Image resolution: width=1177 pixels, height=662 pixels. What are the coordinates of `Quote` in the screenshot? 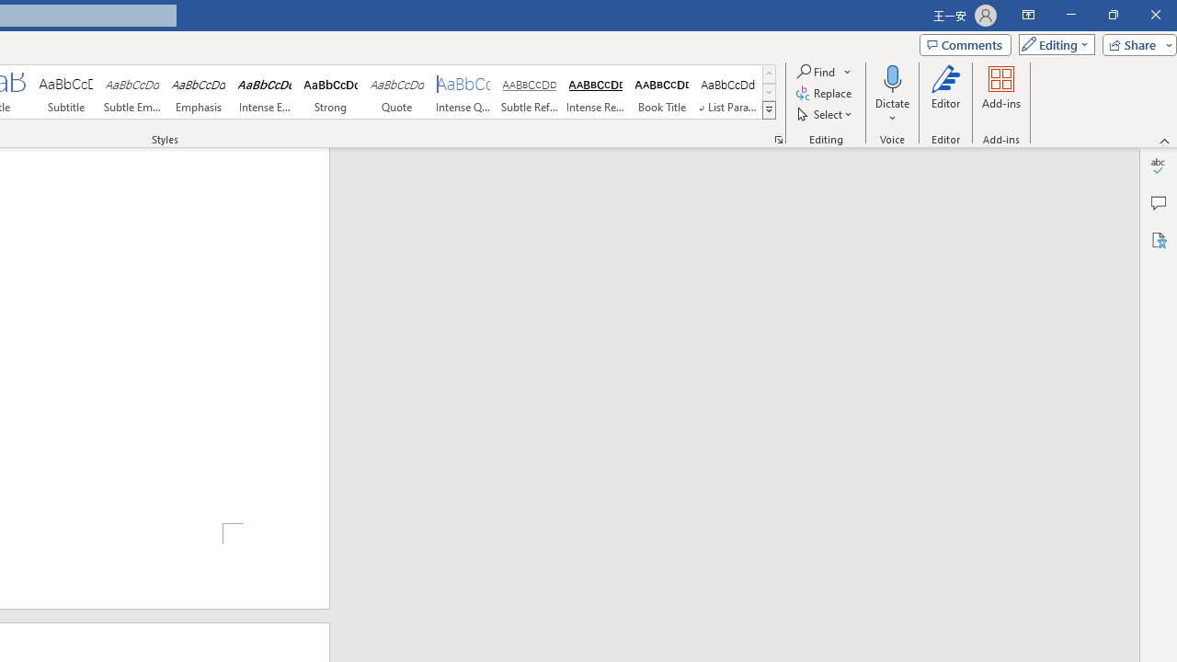 It's located at (397, 92).